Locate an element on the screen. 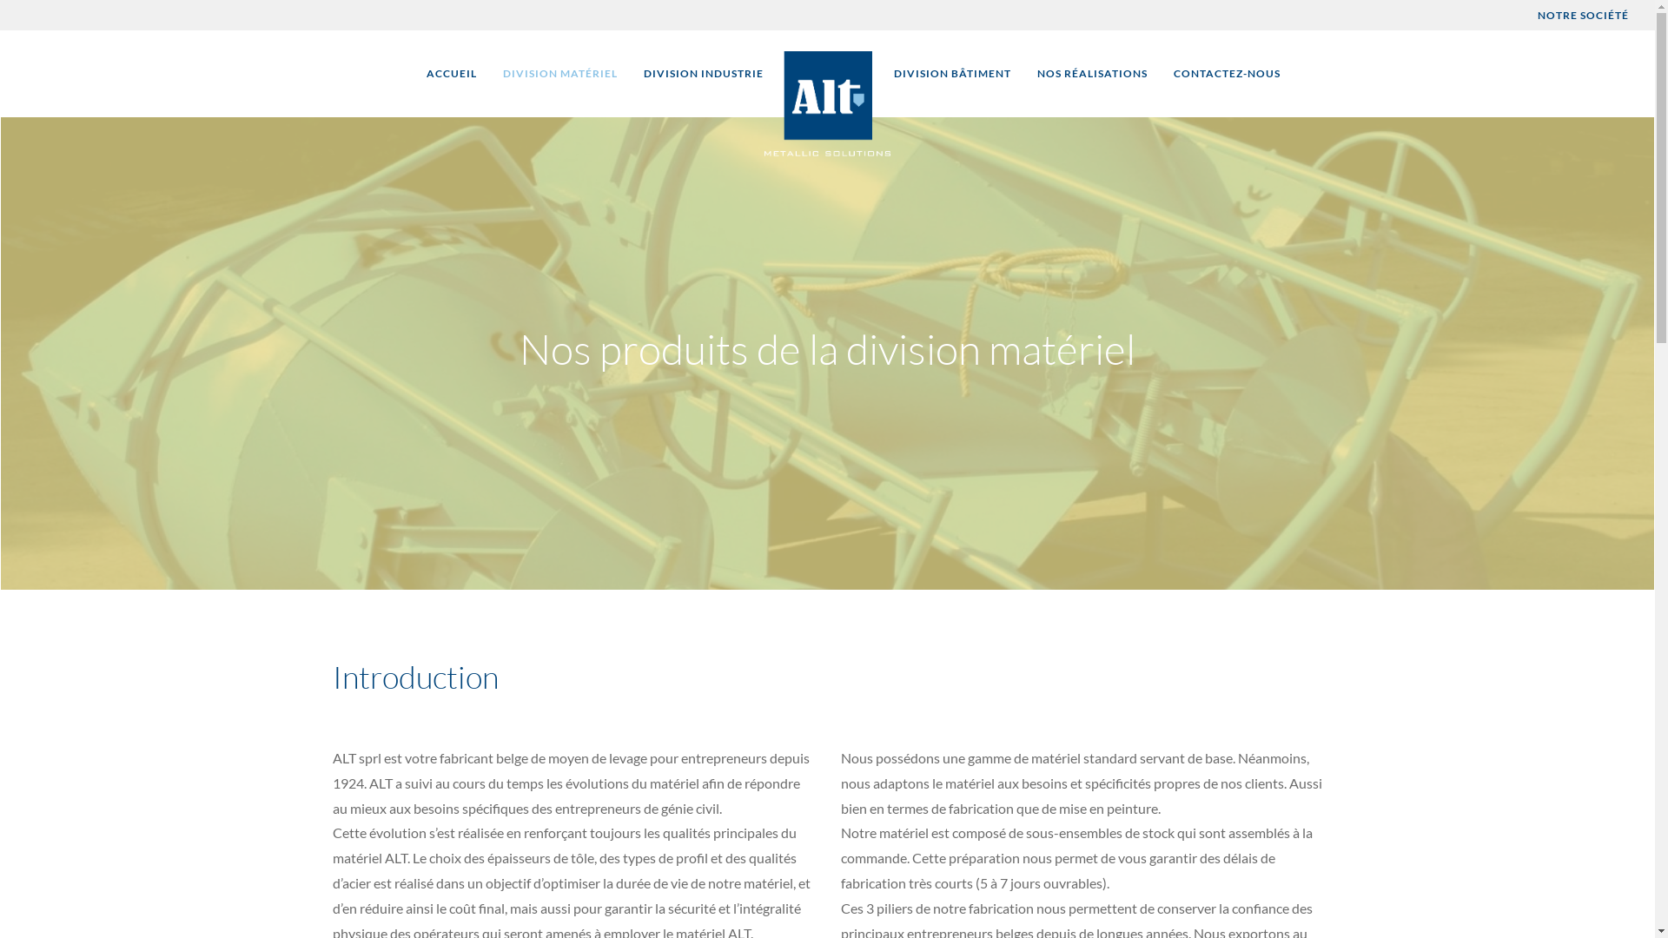 The width and height of the screenshot is (1668, 938). ALT Metallic Solutions is located at coordinates (827, 104).